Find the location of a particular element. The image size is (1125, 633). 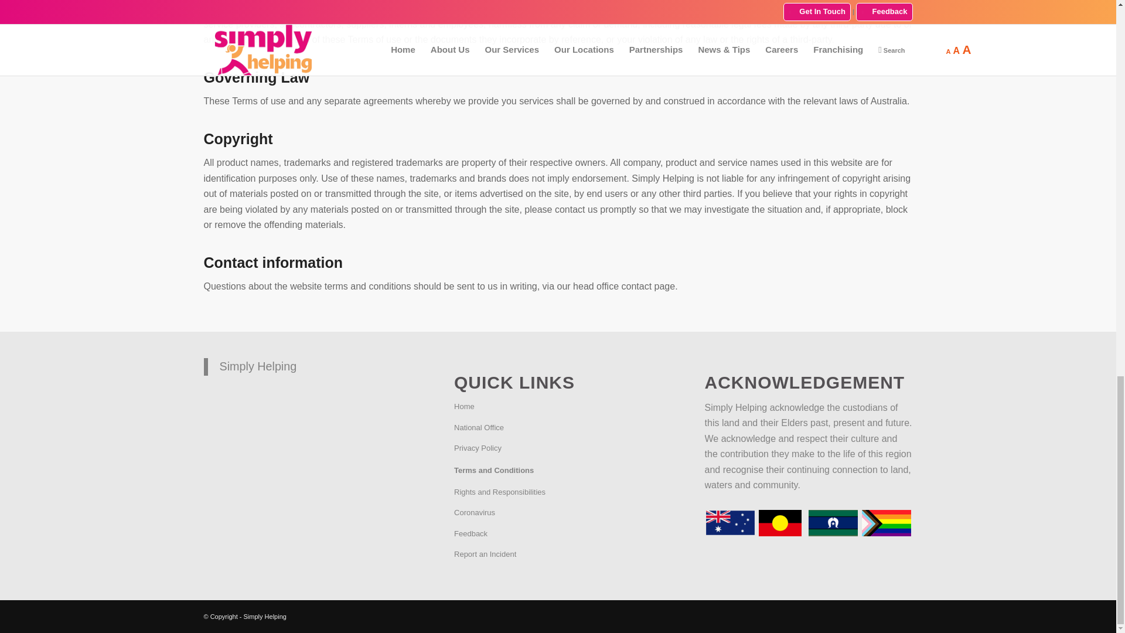

Rights and Responsibilities is located at coordinates (558, 492).